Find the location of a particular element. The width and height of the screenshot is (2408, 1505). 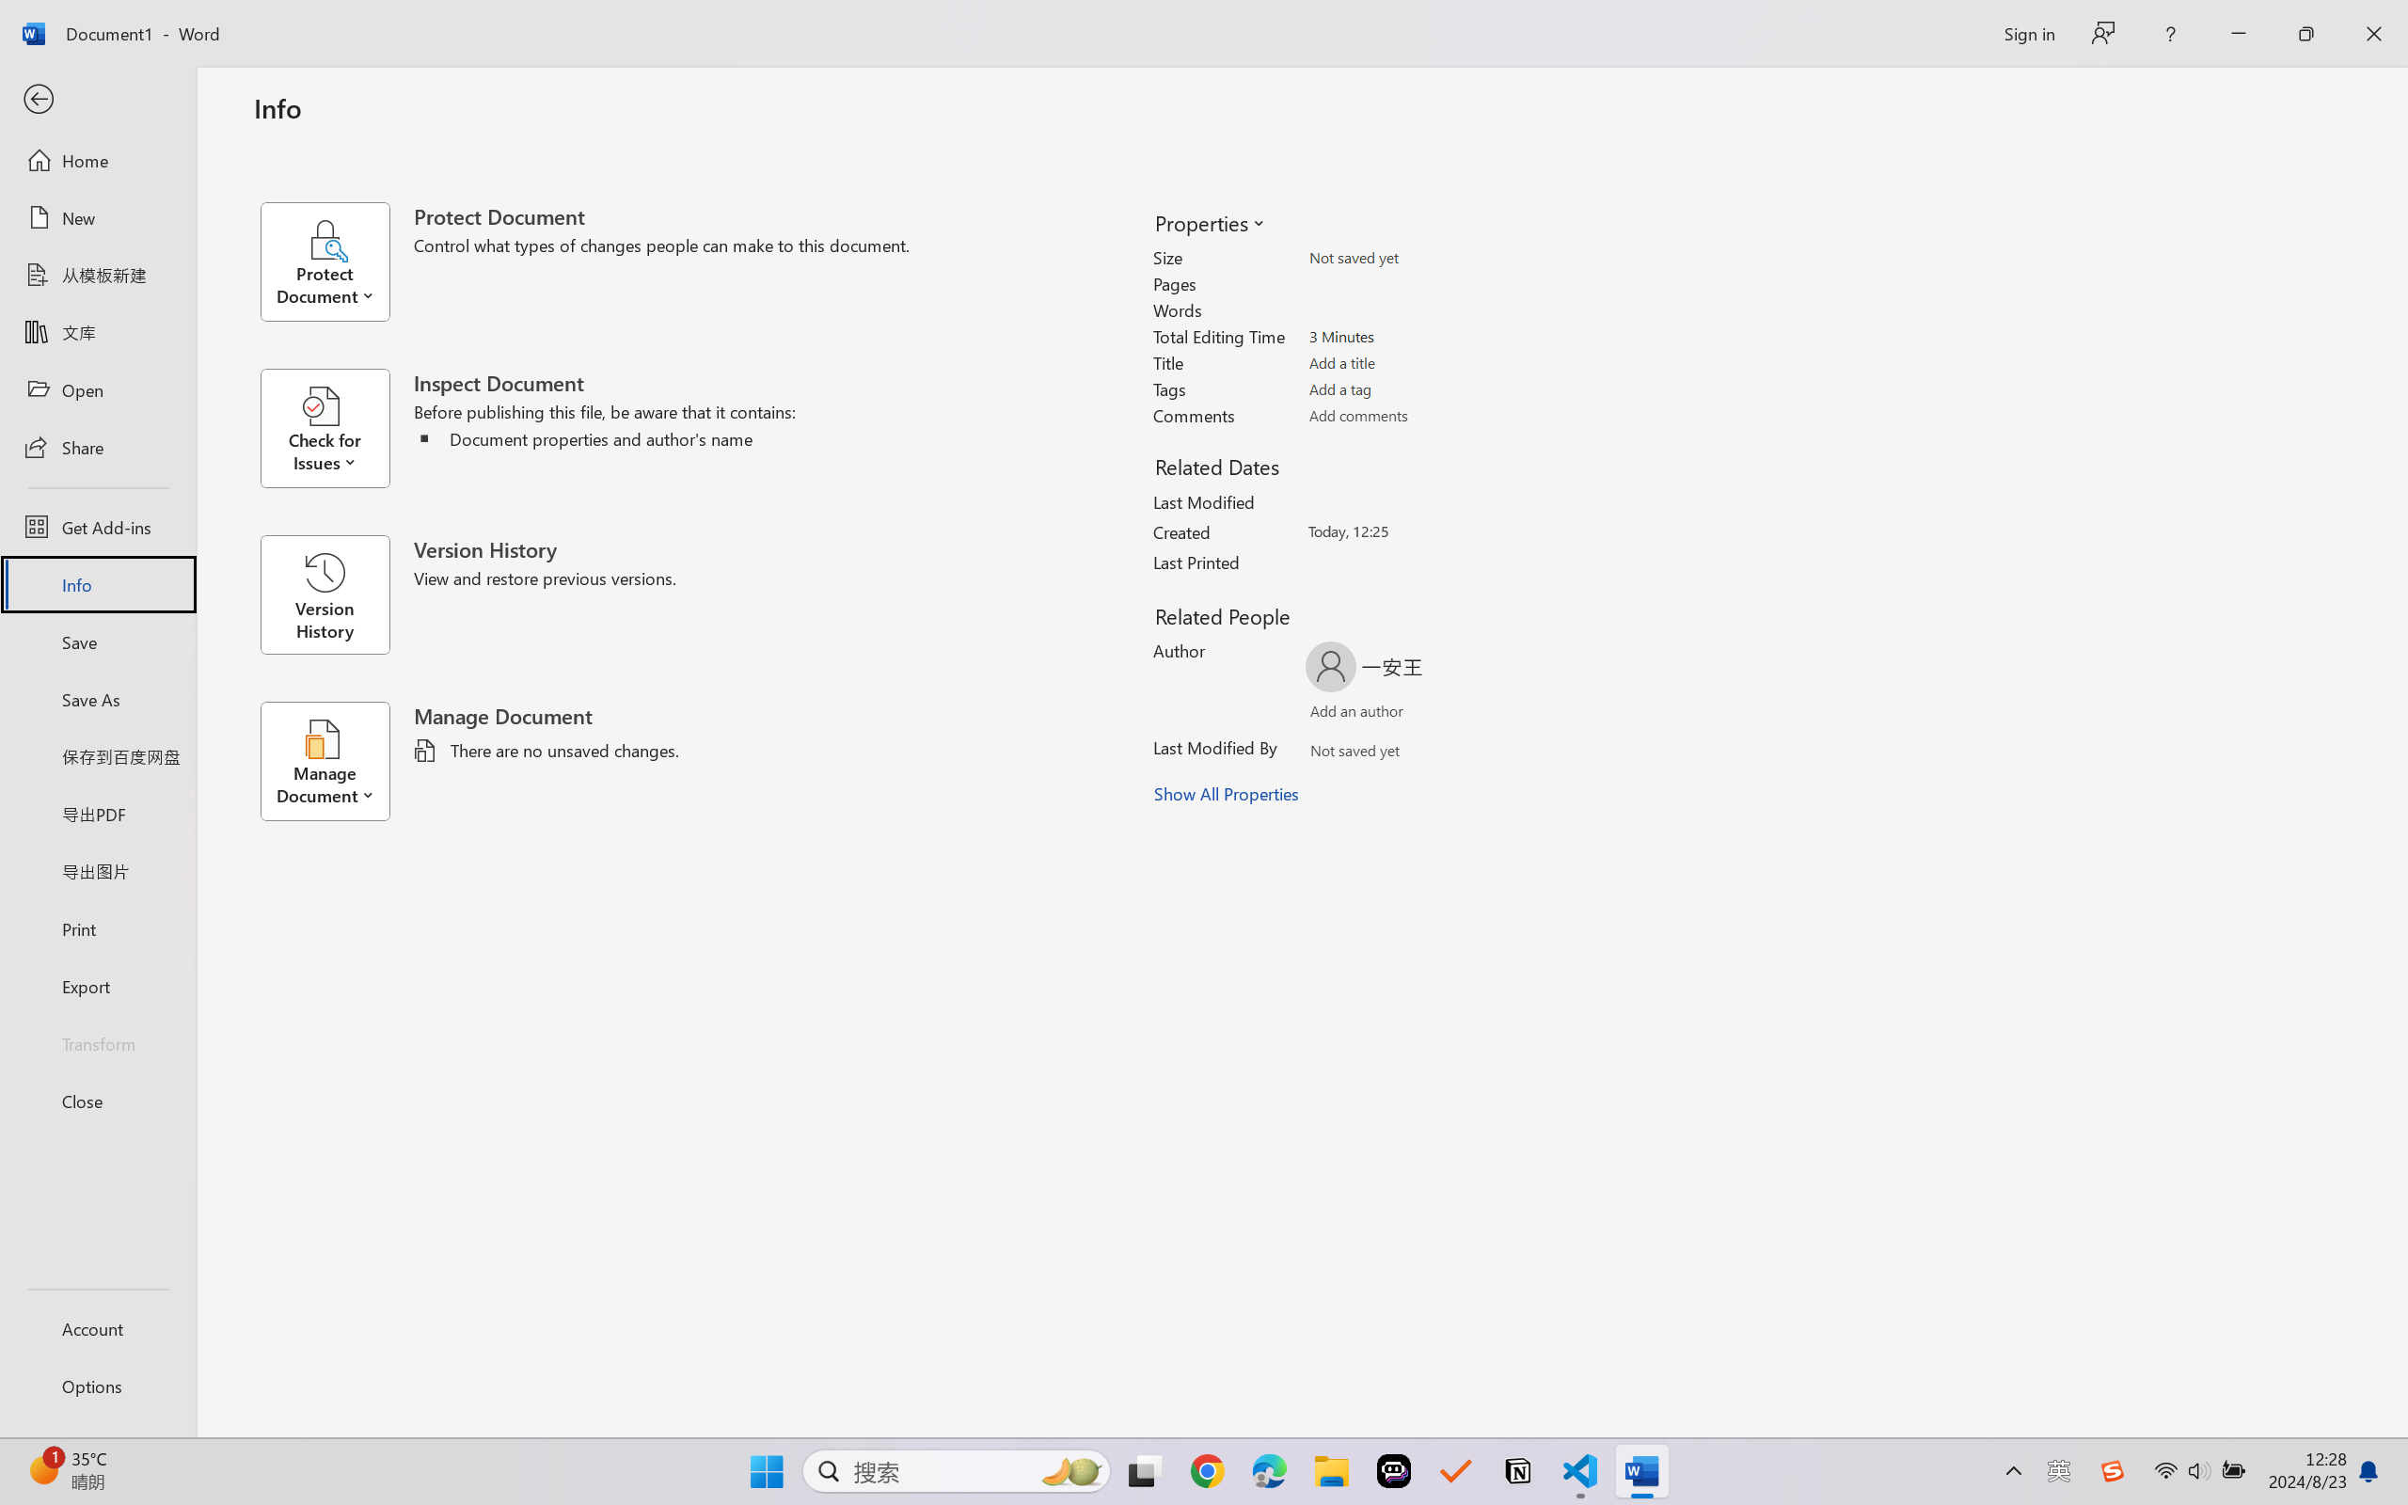

Get Add-ins is located at coordinates (98, 527).